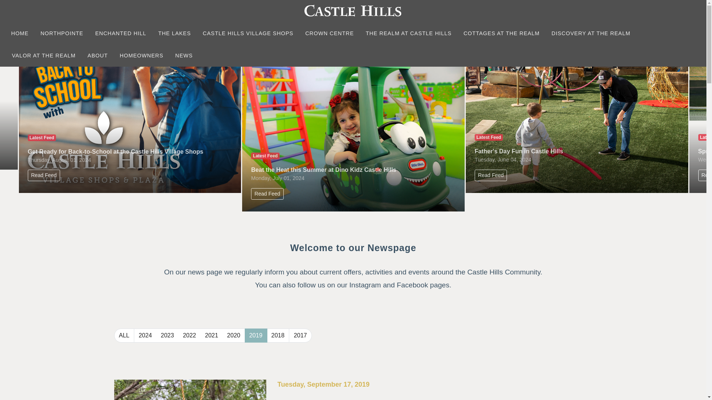  What do you see at coordinates (44, 175) in the screenshot?
I see `Read Feed` at bounding box center [44, 175].